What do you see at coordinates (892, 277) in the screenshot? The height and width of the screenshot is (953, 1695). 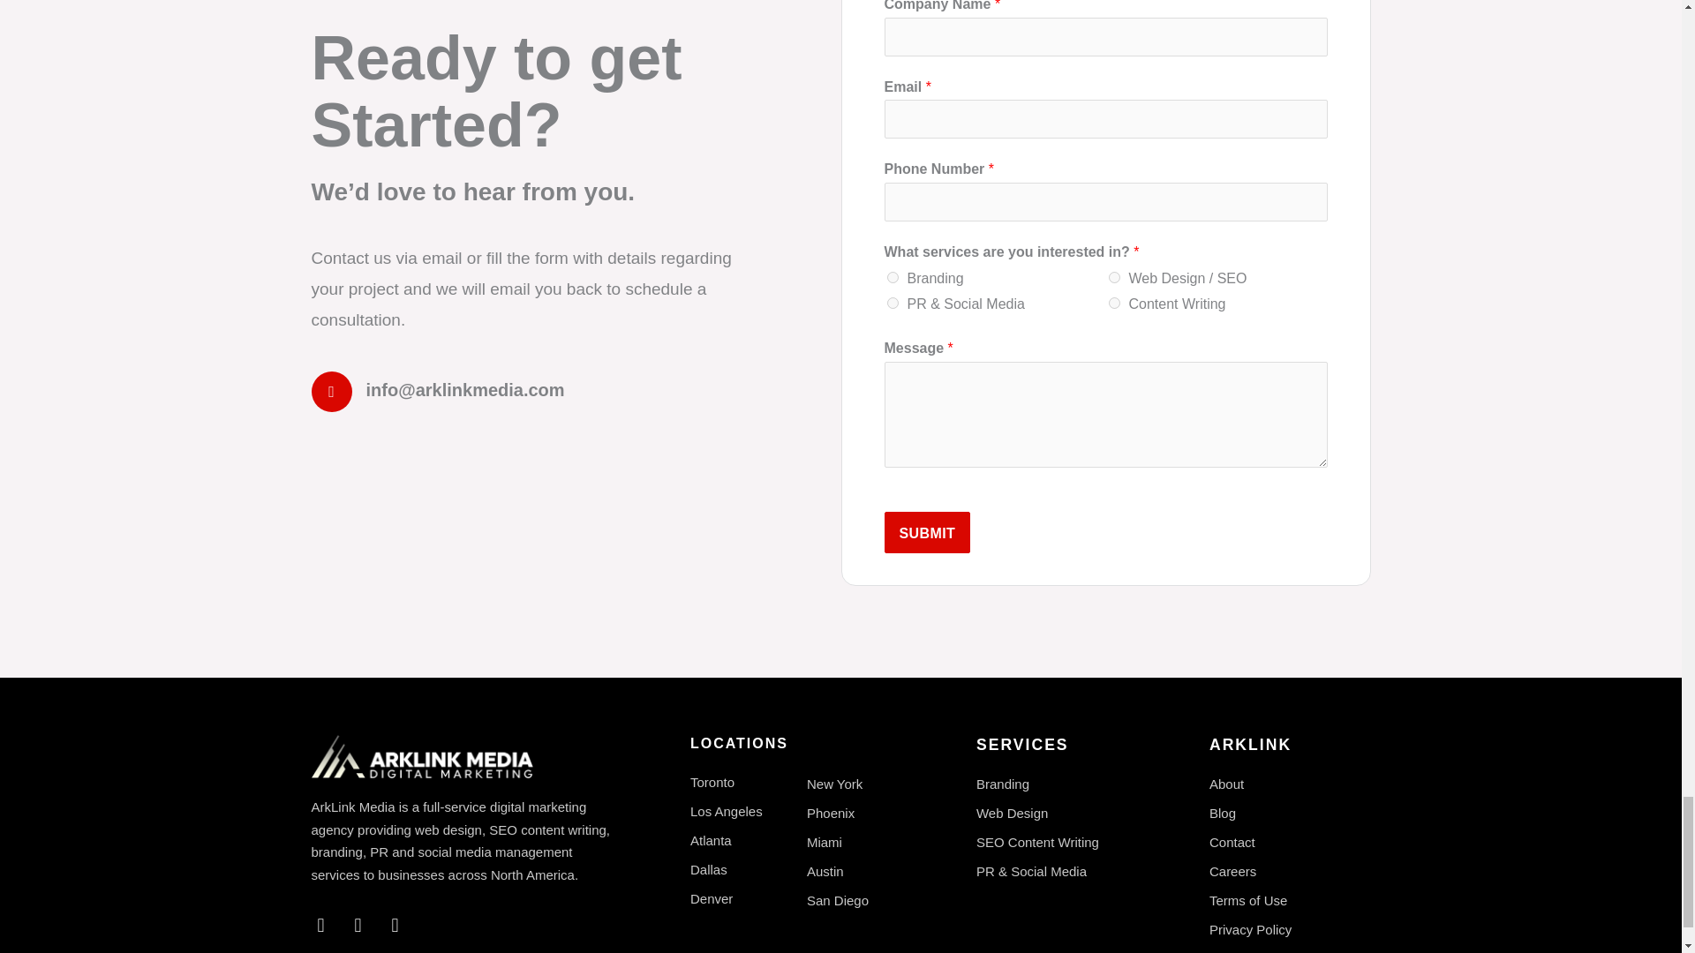 I see `Branding` at bounding box center [892, 277].